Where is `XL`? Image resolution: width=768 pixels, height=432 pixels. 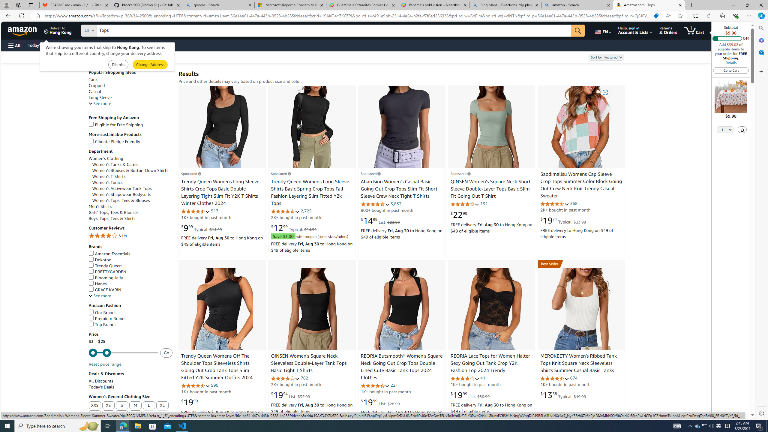
XL is located at coordinates (162, 406).